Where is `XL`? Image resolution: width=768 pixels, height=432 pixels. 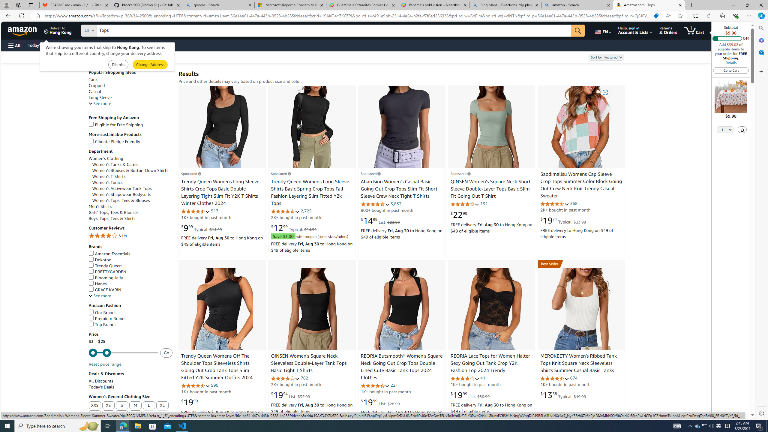
XL is located at coordinates (162, 406).